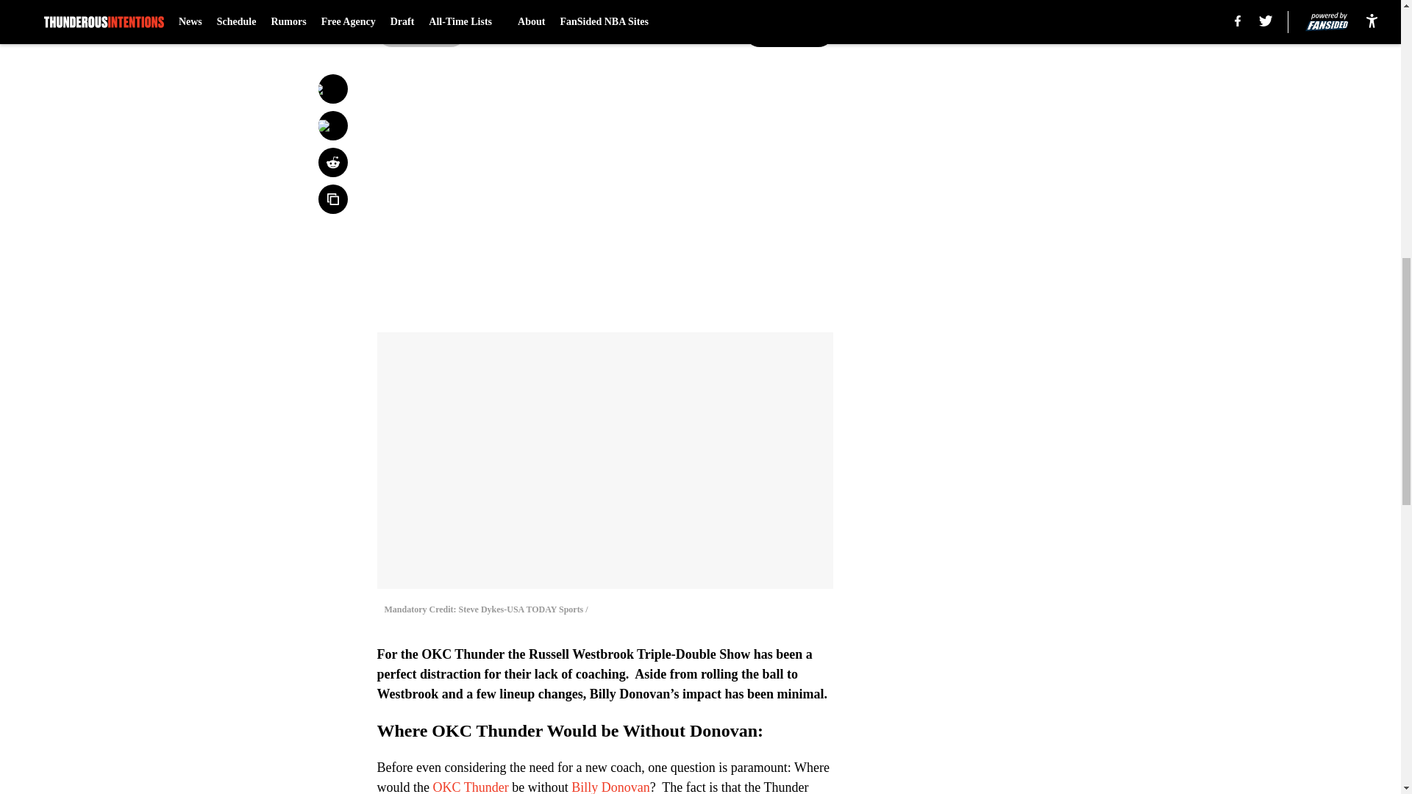 The height and width of the screenshot is (794, 1412). I want to click on Prev, so click(421, 32).